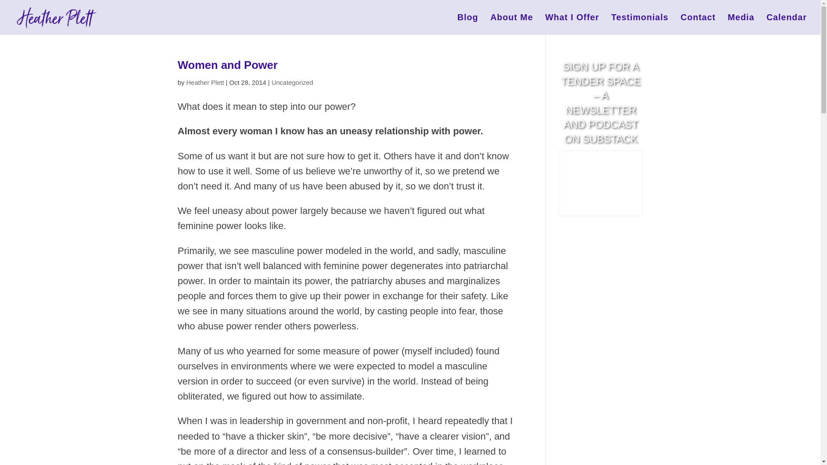 The width and height of the screenshot is (827, 465). What do you see at coordinates (205, 82) in the screenshot?
I see `Heather Plett` at bounding box center [205, 82].